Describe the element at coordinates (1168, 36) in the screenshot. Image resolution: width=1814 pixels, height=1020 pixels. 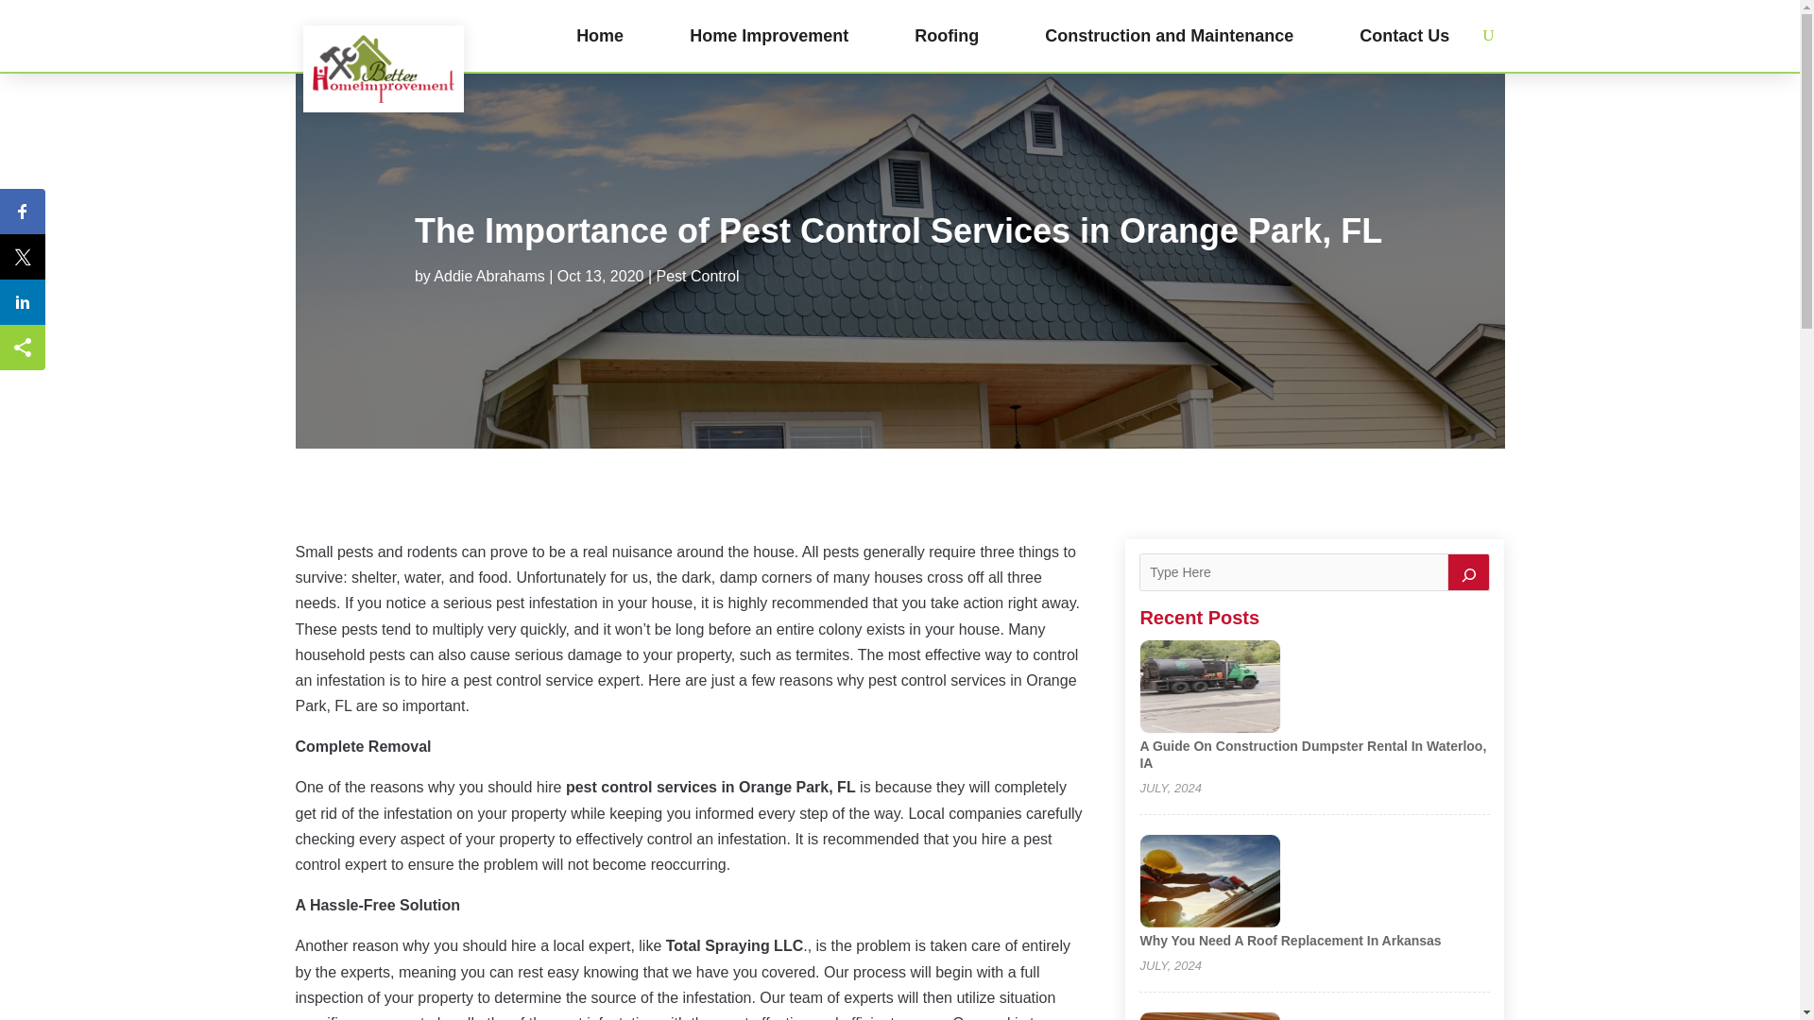
I see `Construction and Maintenance` at that location.